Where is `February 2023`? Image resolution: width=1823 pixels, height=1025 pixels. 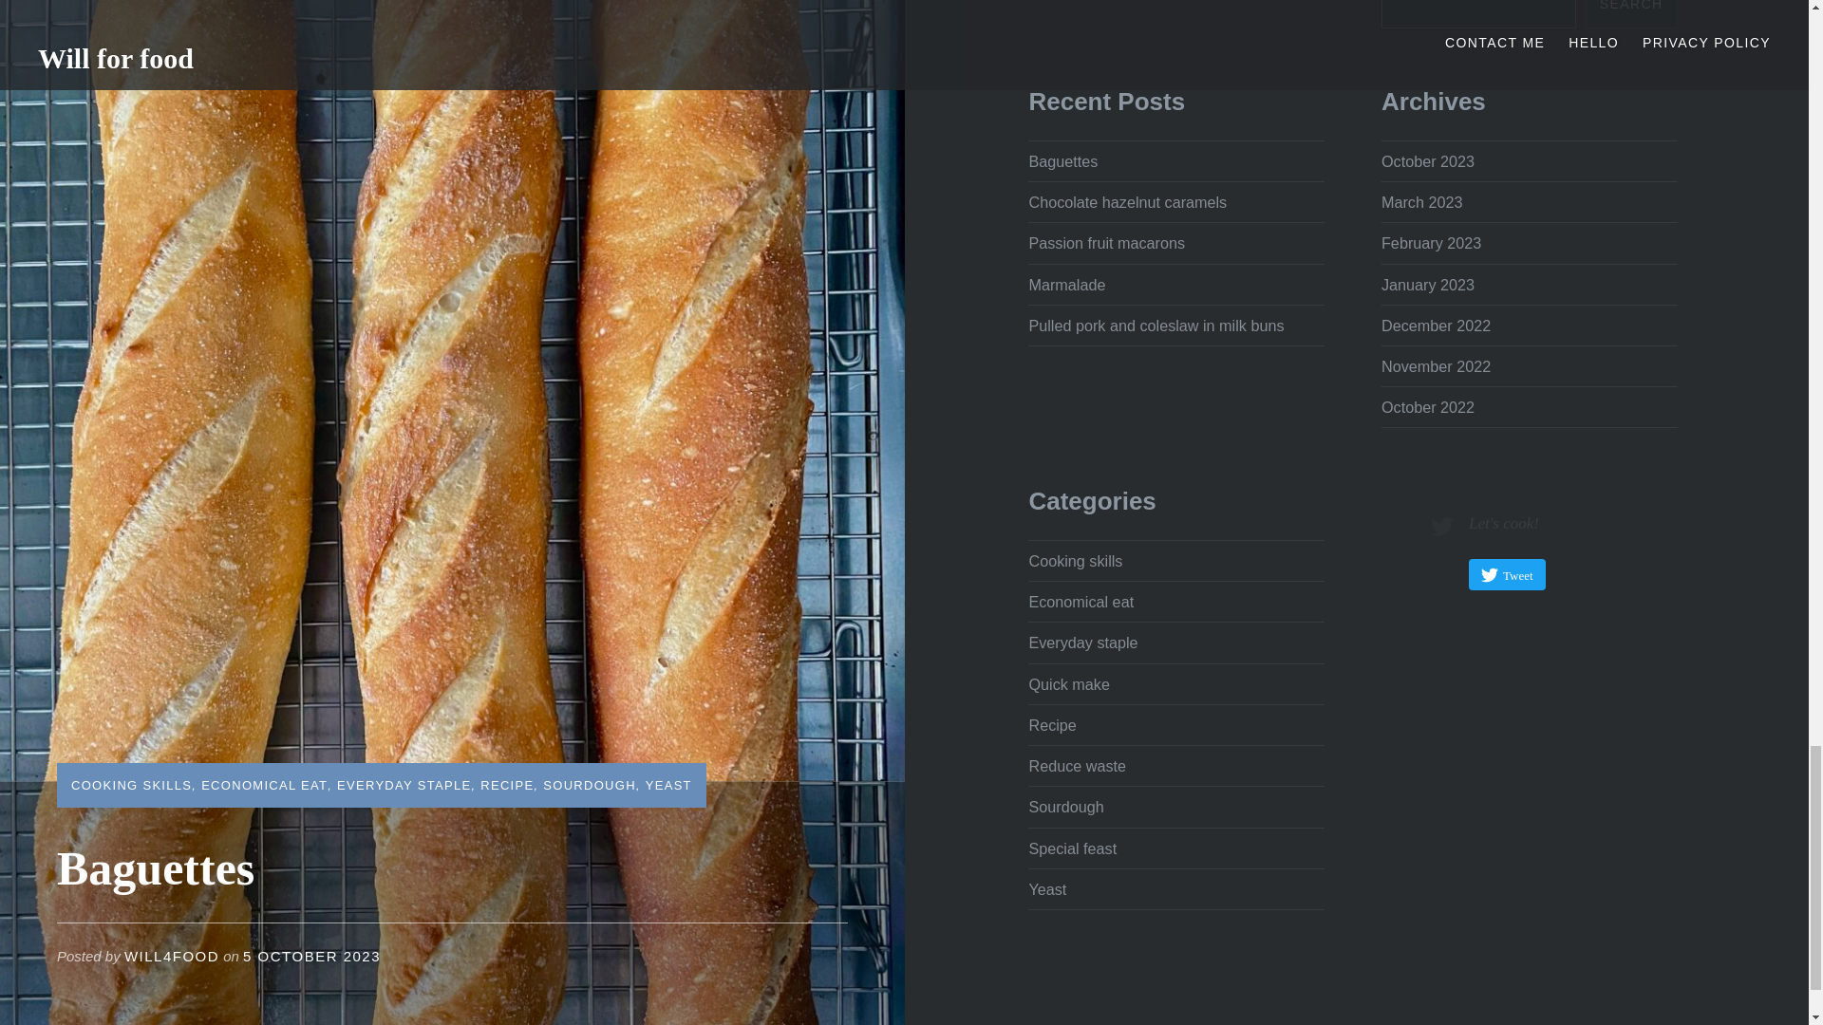 February 2023 is located at coordinates (1431, 243).